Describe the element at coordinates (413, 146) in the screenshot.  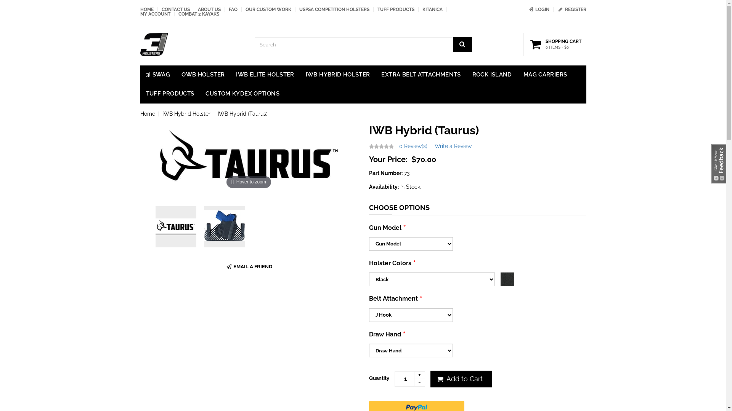
I see `0 Review(s)` at that location.